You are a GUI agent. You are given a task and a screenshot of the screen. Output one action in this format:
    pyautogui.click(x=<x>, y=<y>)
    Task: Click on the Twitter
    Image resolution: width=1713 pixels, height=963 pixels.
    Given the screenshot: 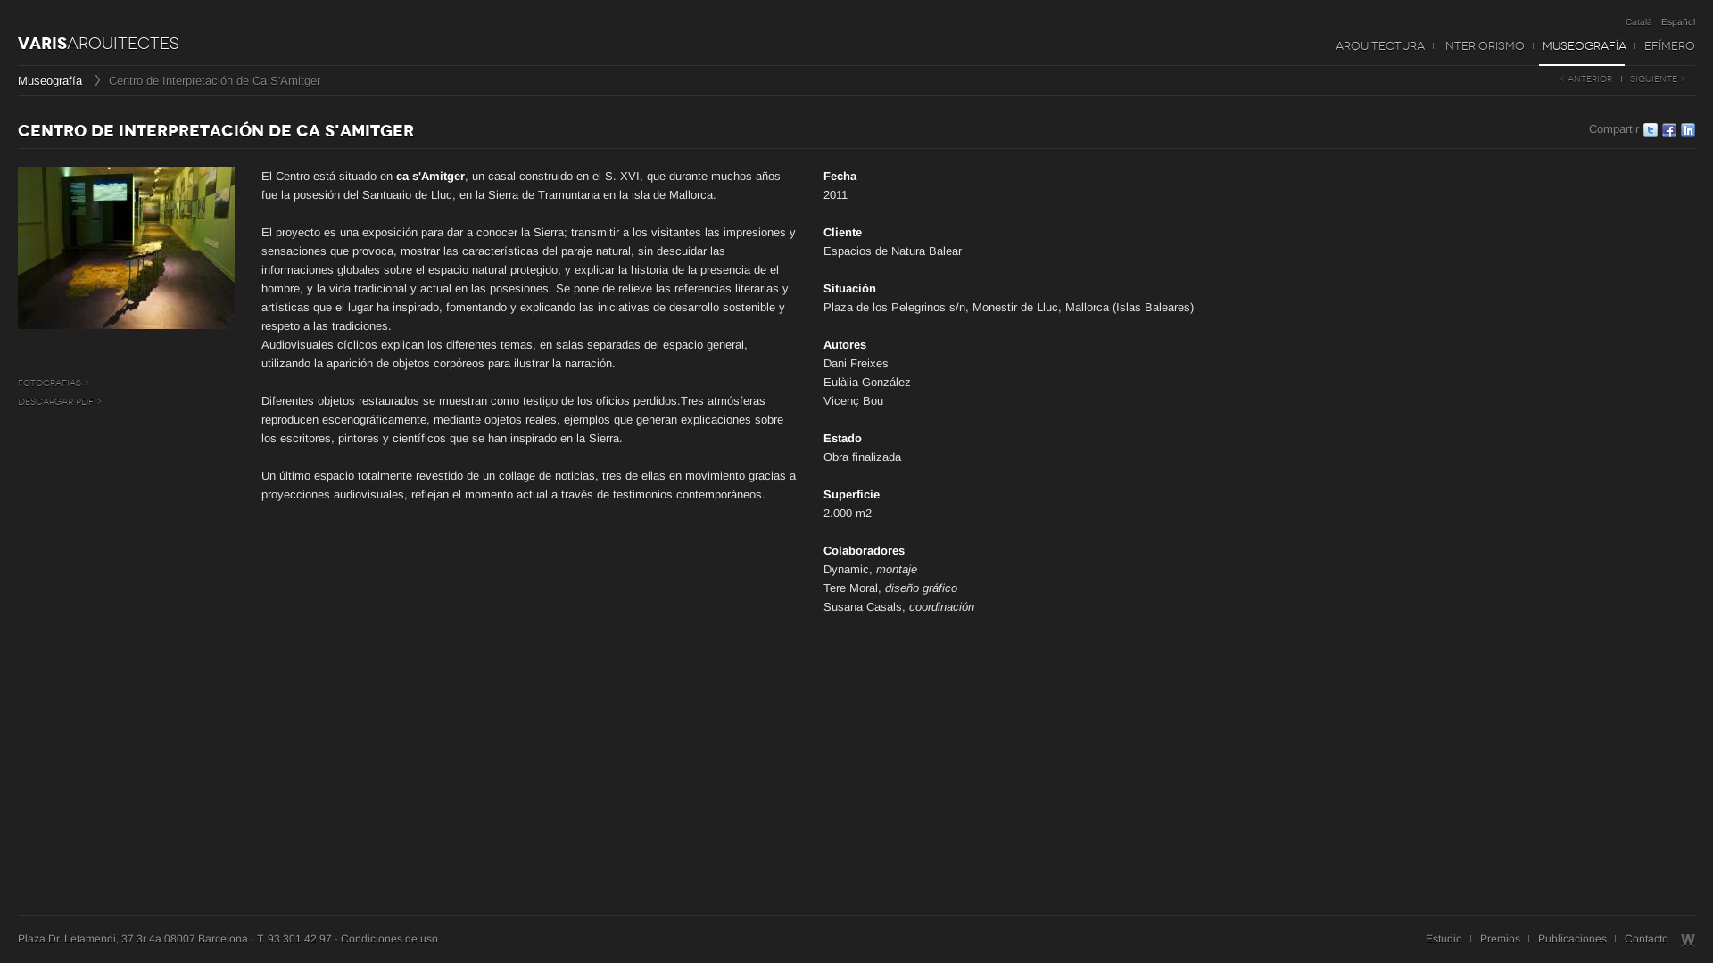 What is the action you would take?
    pyautogui.click(x=1651, y=130)
    